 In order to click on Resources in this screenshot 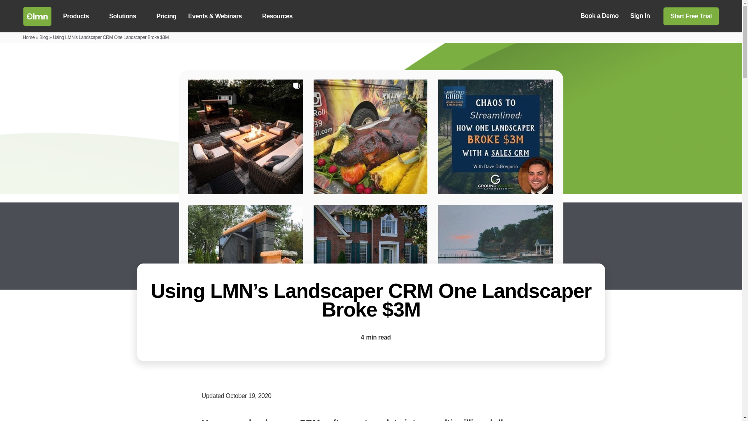, I will do `click(282, 16)`.